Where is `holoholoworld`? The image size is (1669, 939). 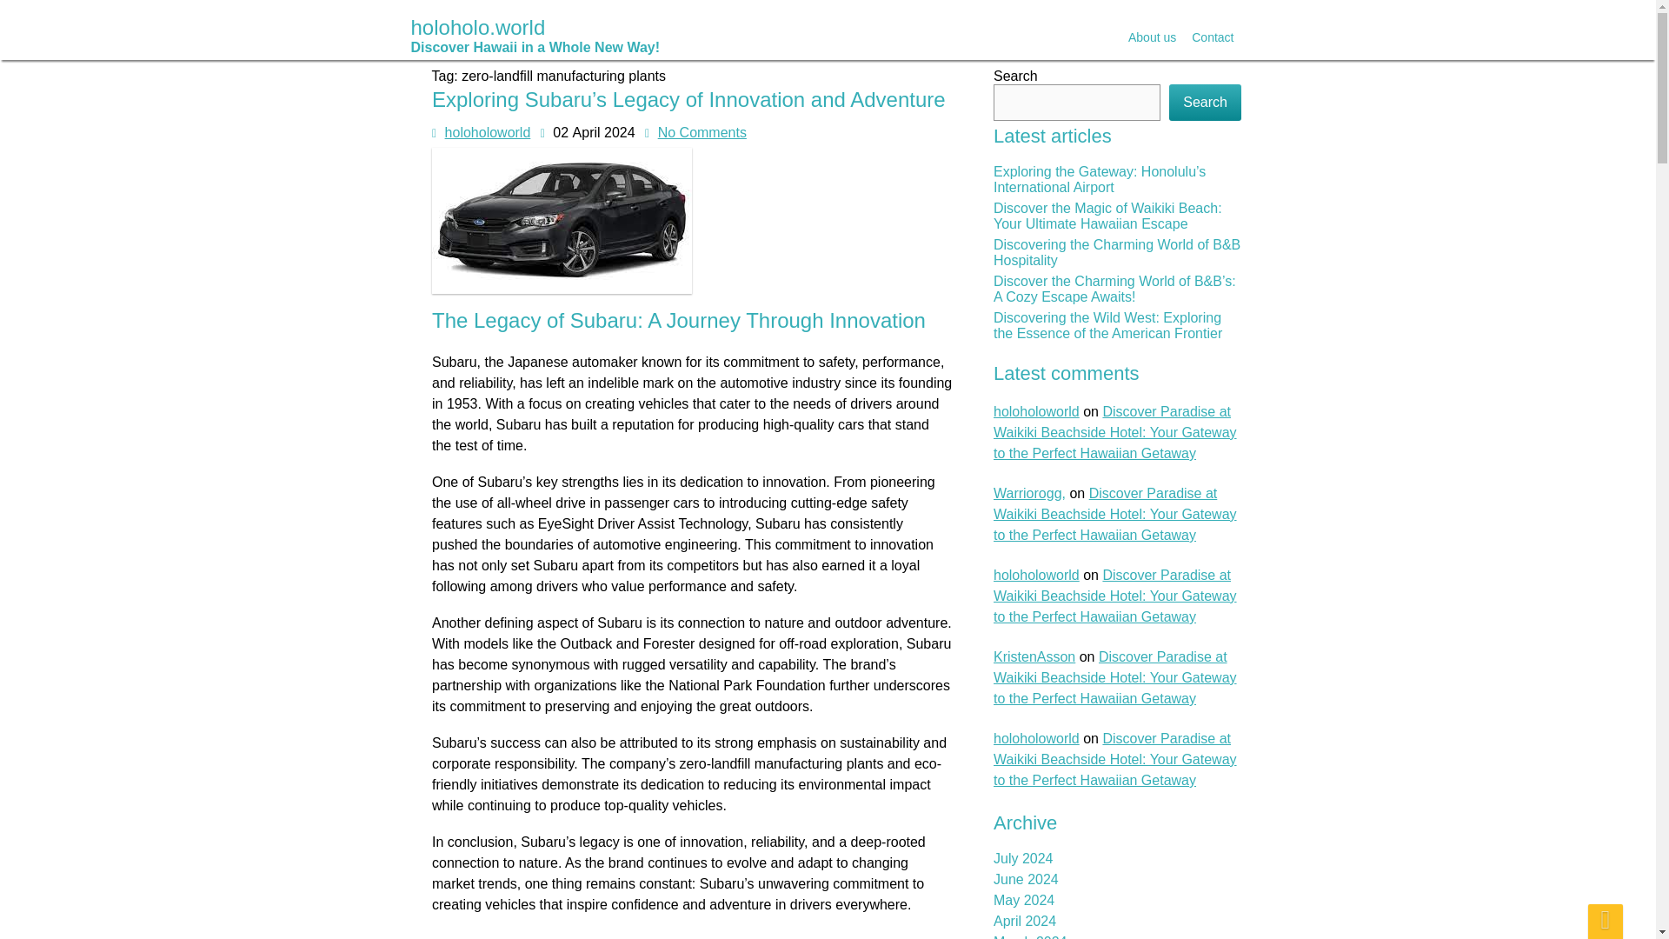
holoholoworld is located at coordinates (488, 133).